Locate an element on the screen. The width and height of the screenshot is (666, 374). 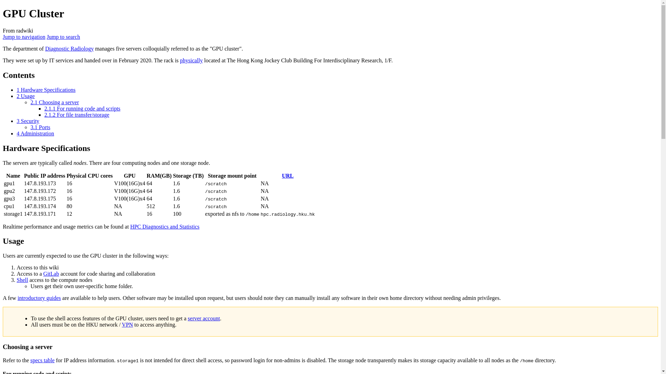
2.1 Choosing a server is located at coordinates (55, 102).